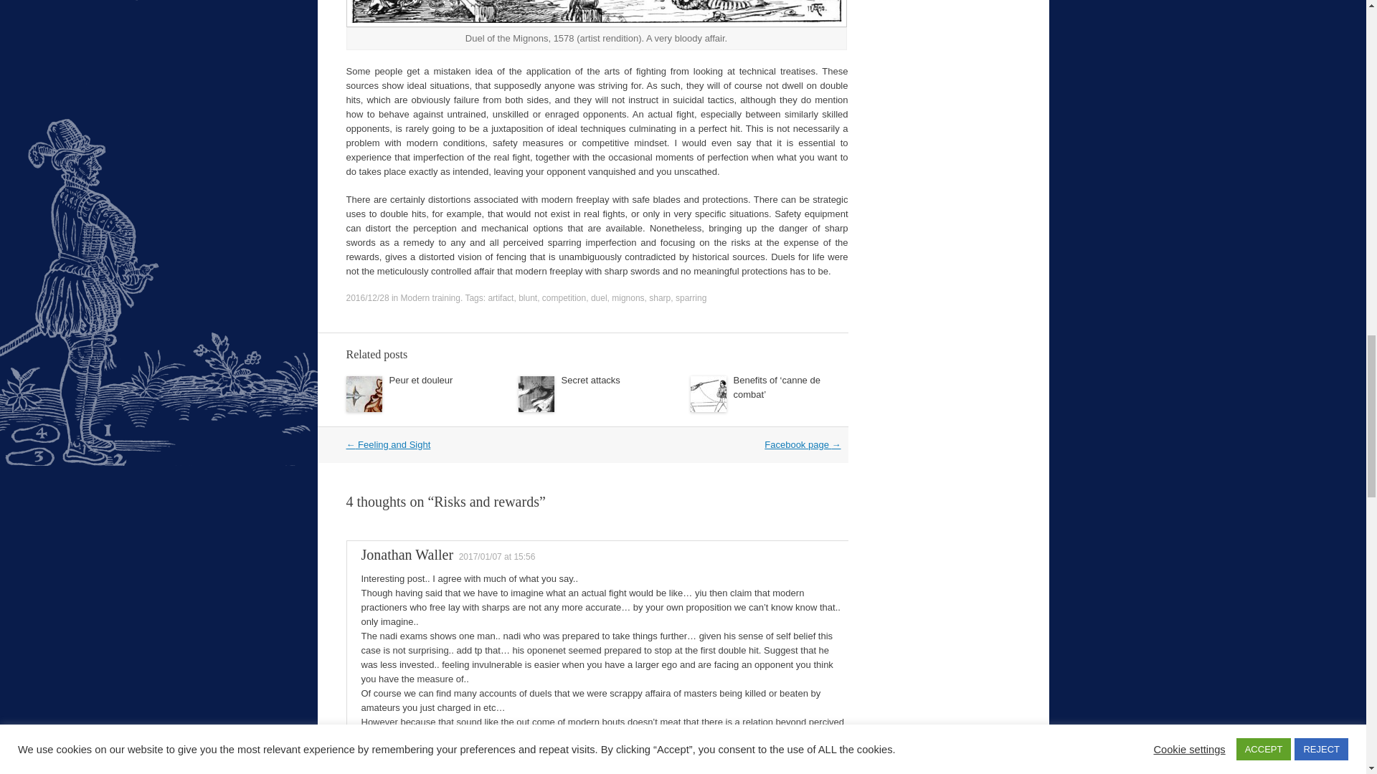  I want to click on sharp, so click(660, 298).